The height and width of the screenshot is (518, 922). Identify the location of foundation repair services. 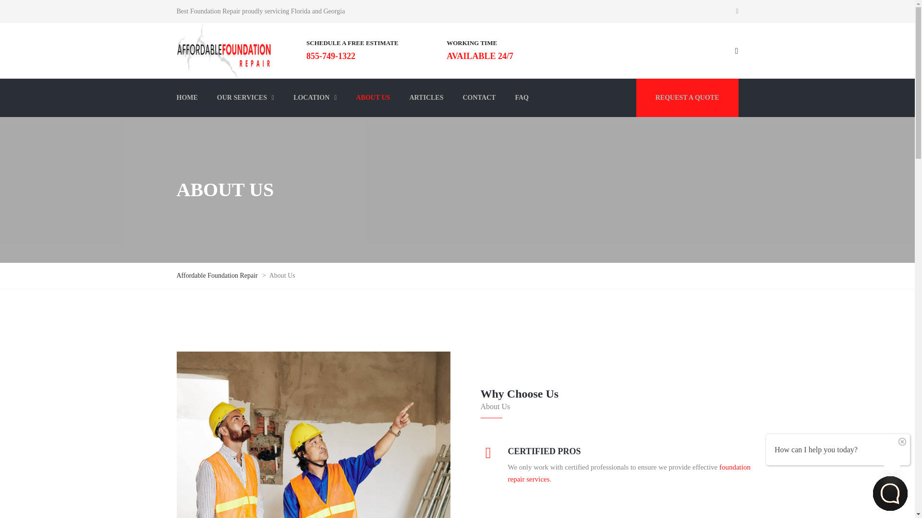
(629, 473).